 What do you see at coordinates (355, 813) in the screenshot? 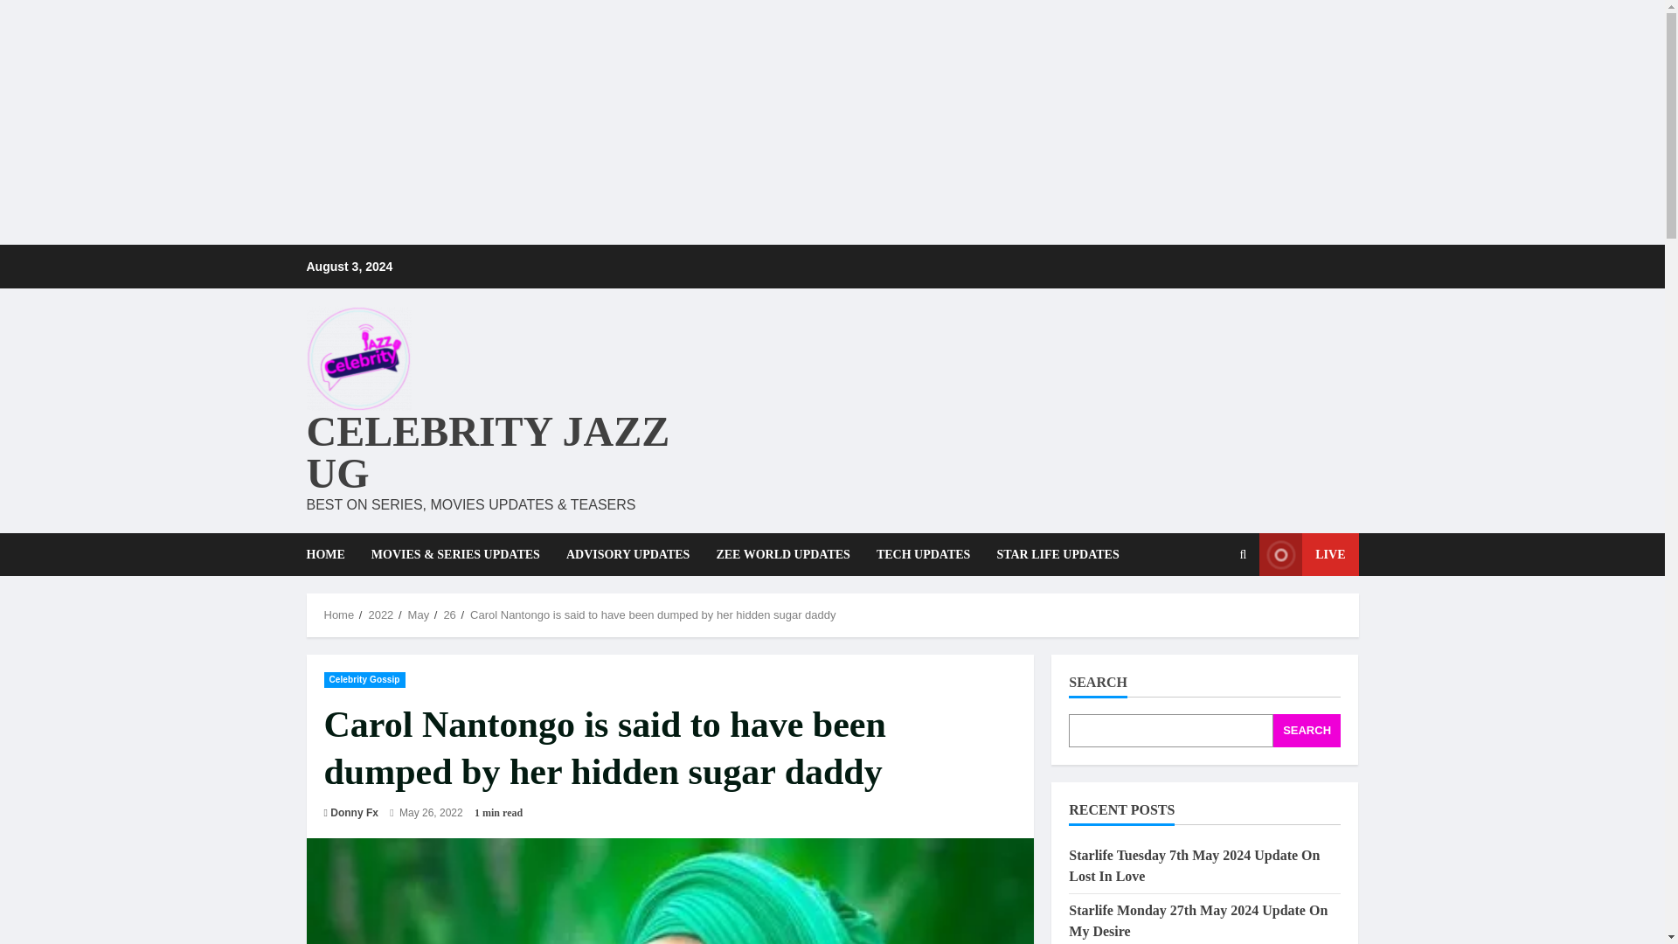
I see `Donny Fx` at bounding box center [355, 813].